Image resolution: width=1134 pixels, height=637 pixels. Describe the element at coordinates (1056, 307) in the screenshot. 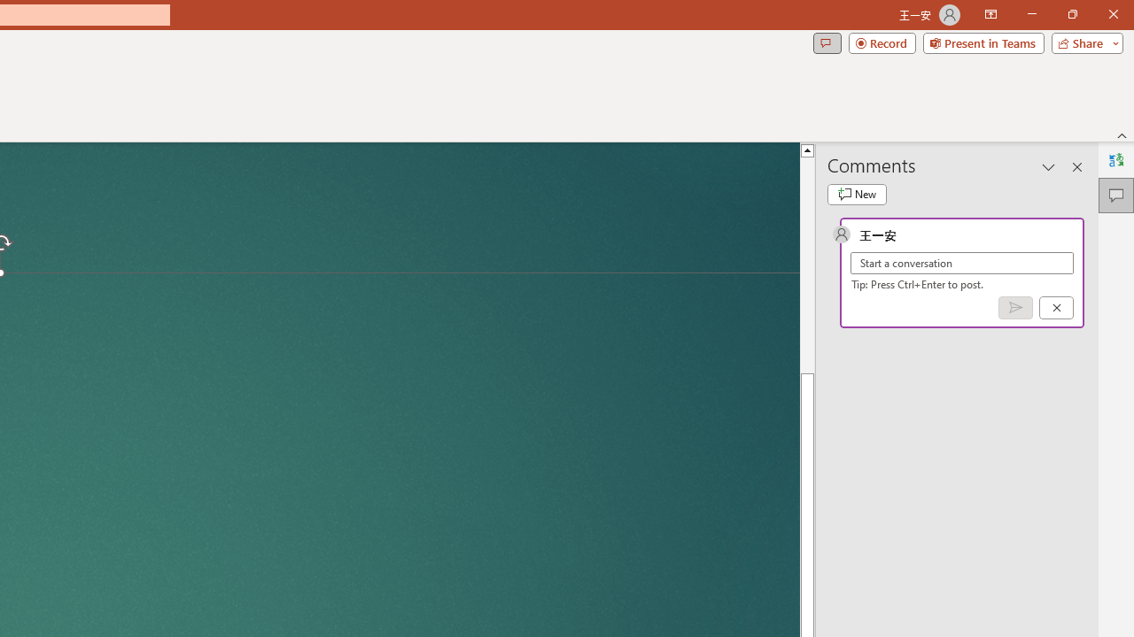

I see `Cancel` at that location.